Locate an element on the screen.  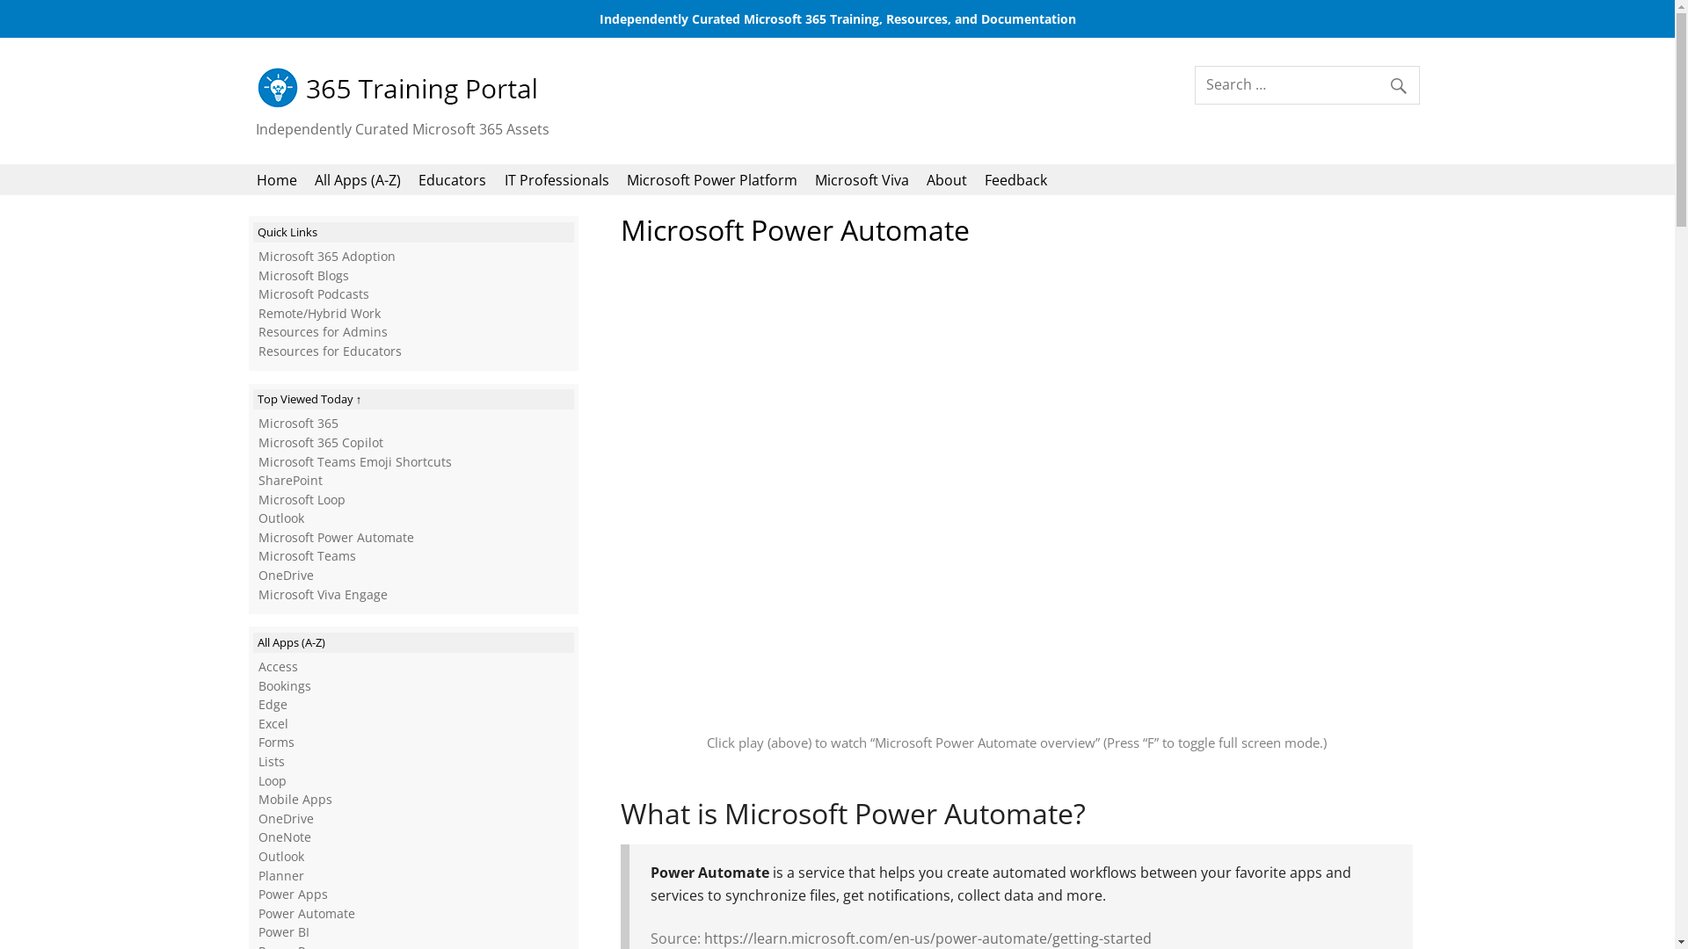
Outlook is located at coordinates (281, 856).